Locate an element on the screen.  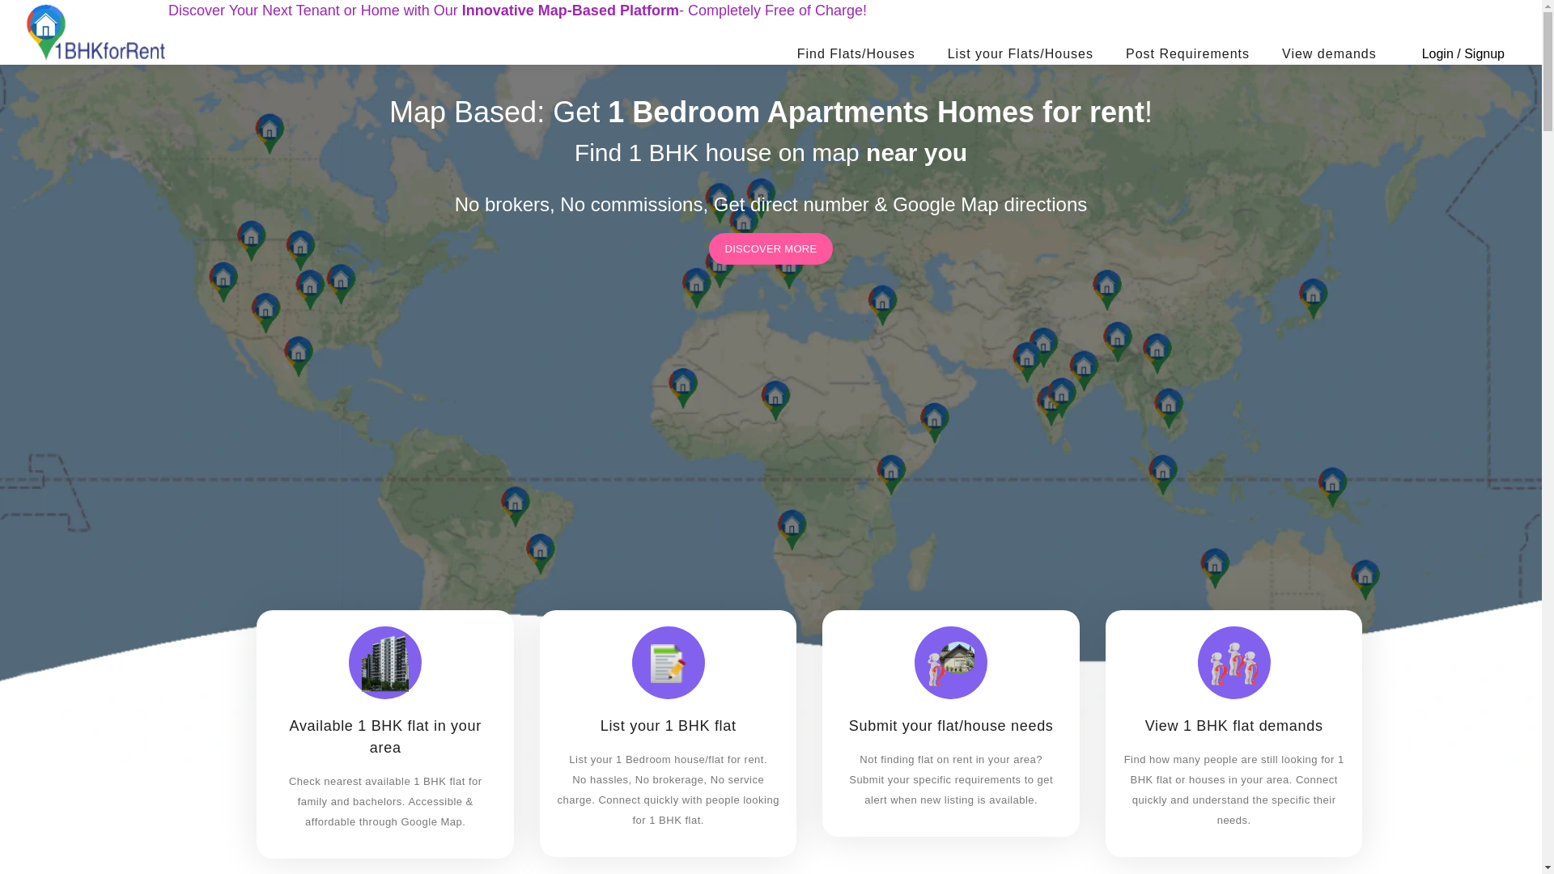
Find Flats/Houses is located at coordinates (856, 54).